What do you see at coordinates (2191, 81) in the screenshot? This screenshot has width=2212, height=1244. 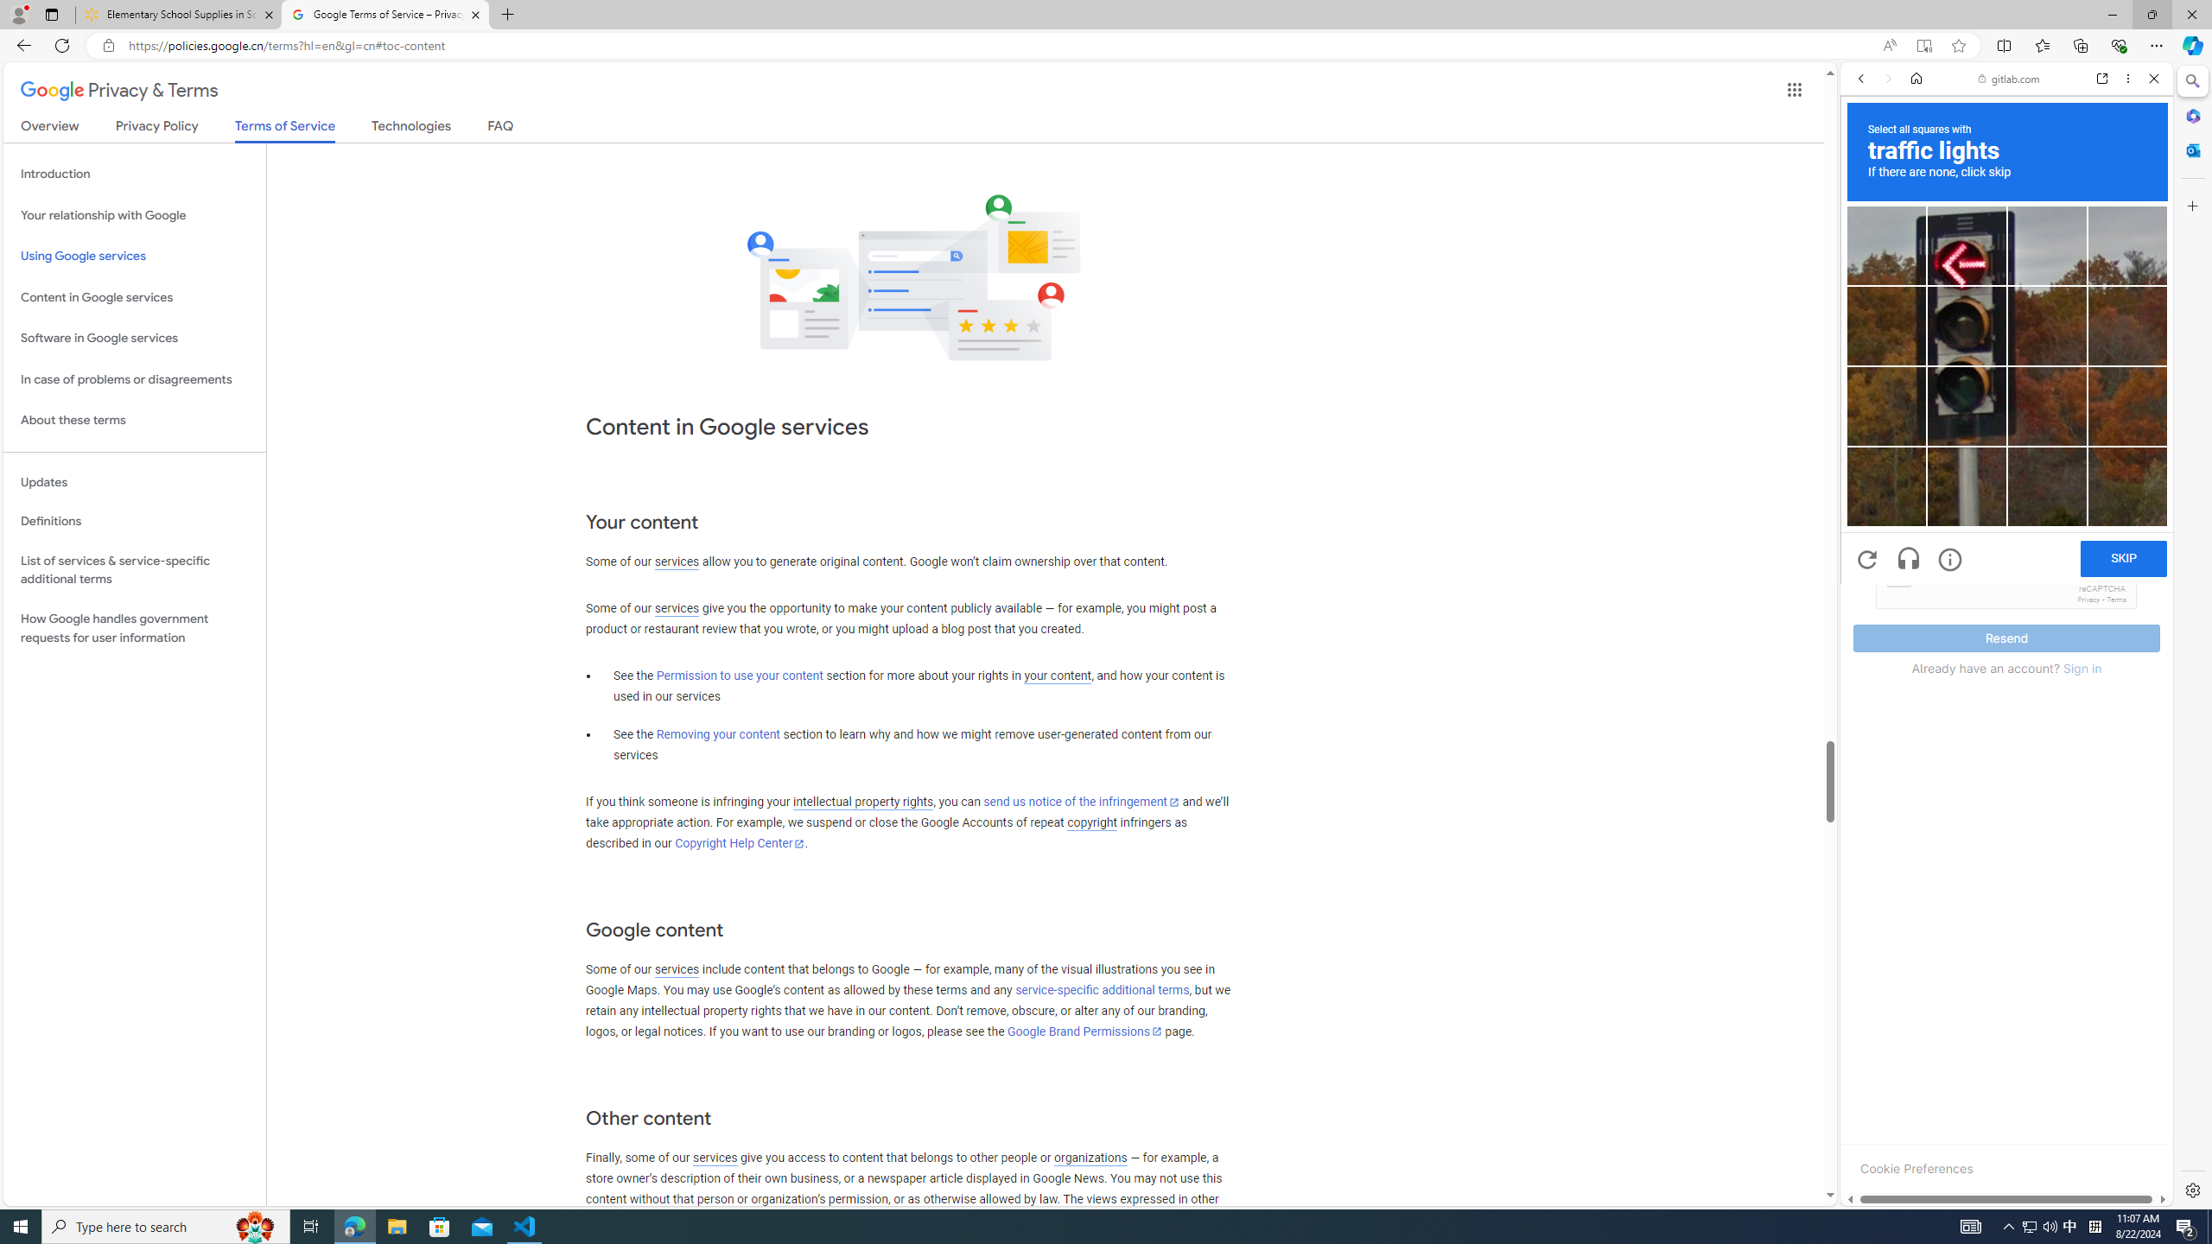 I see `Close Search pane` at bounding box center [2191, 81].